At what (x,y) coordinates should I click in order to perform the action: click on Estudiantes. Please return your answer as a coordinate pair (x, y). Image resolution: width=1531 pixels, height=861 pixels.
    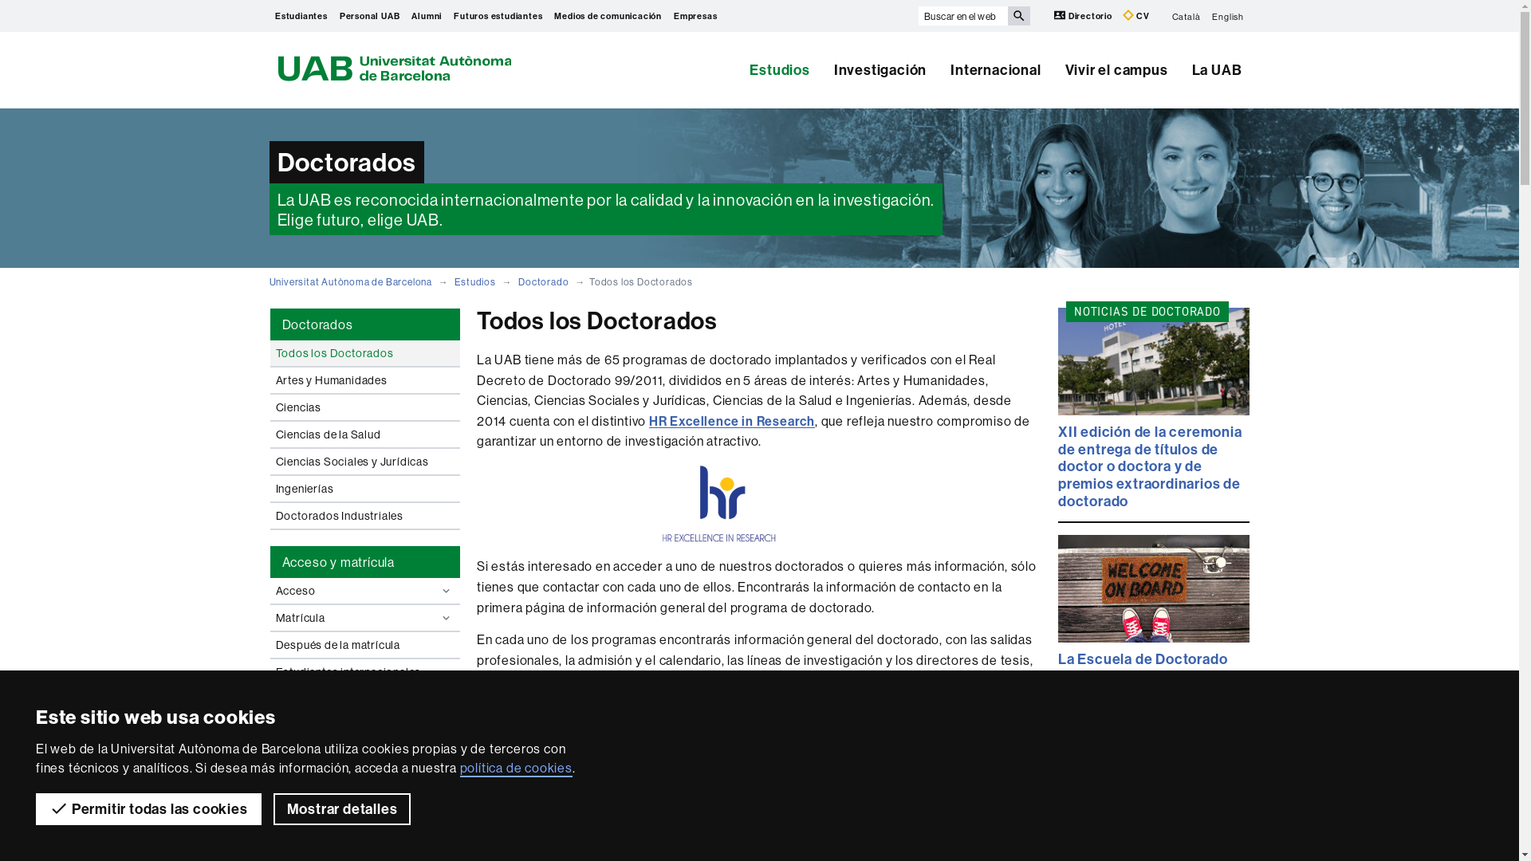
    Looking at the image, I should click on (301, 16).